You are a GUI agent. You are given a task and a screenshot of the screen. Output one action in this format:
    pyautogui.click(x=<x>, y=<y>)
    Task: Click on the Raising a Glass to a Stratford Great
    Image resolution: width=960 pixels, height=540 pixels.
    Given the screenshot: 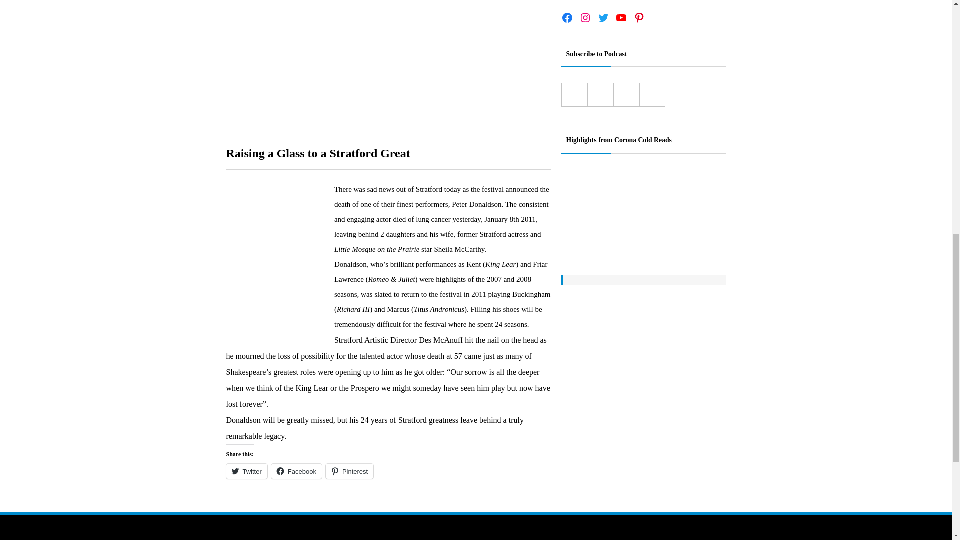 What is the action you would take?
    pyautogui.click(x=388, y=153)
    